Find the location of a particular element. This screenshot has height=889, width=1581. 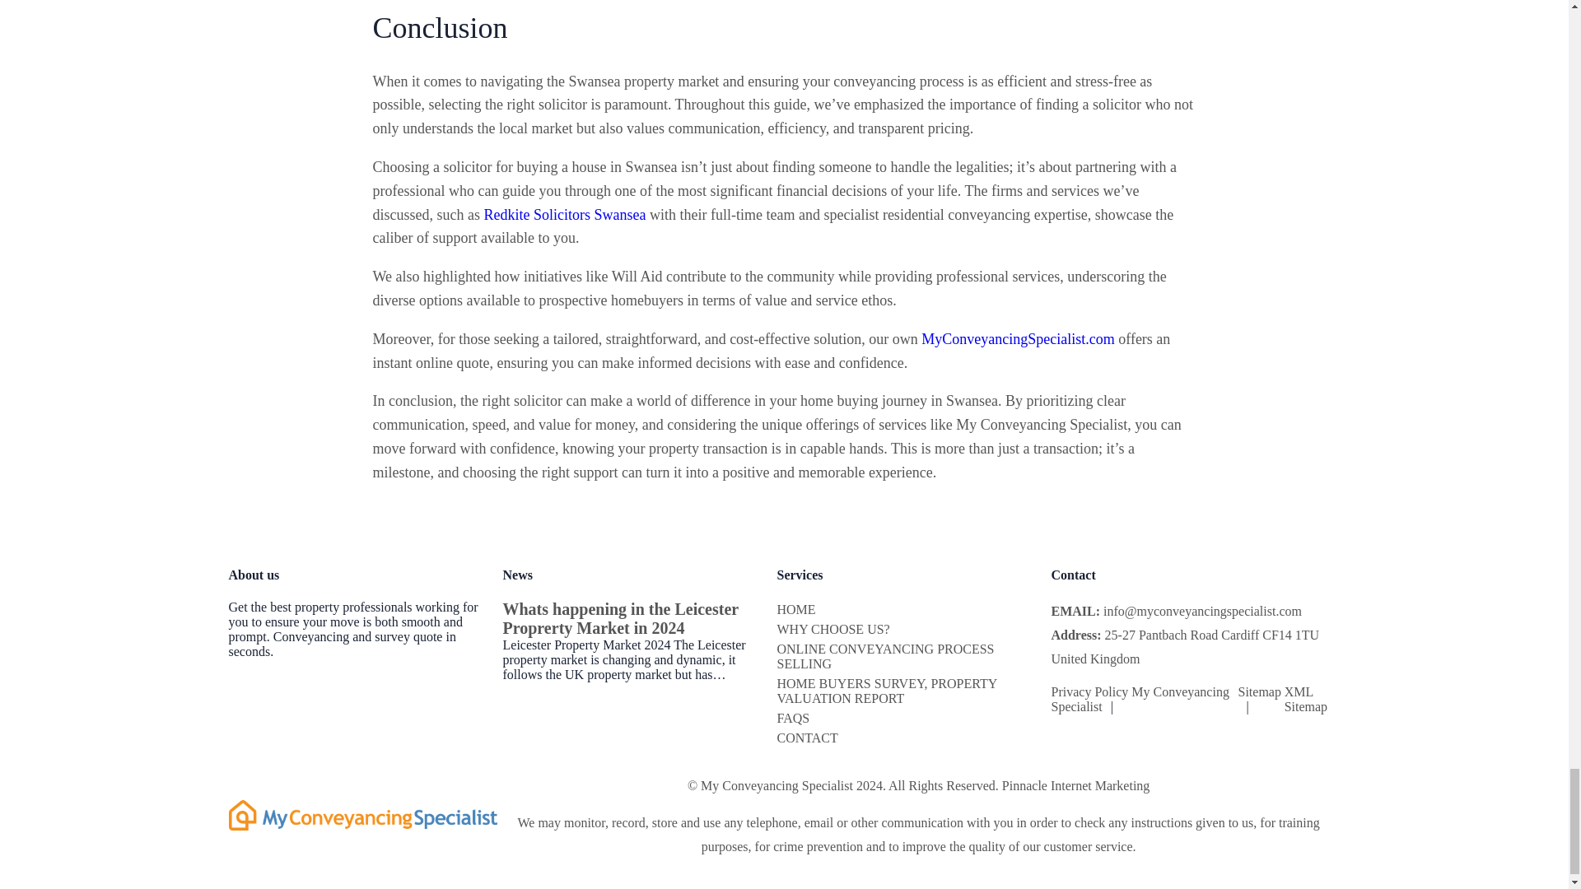

HOME BUYERS SURVEY, PROPERTY VALUATION REPORT is located at coordinates (888, 691).